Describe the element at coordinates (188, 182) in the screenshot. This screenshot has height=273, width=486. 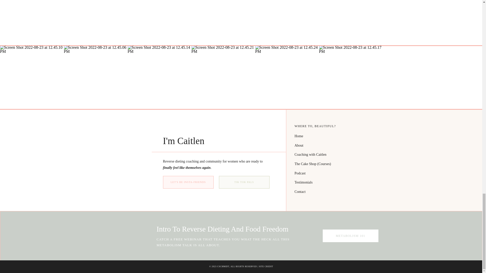
I see `LET'S BE INSTA-FRIENDS` at that location.